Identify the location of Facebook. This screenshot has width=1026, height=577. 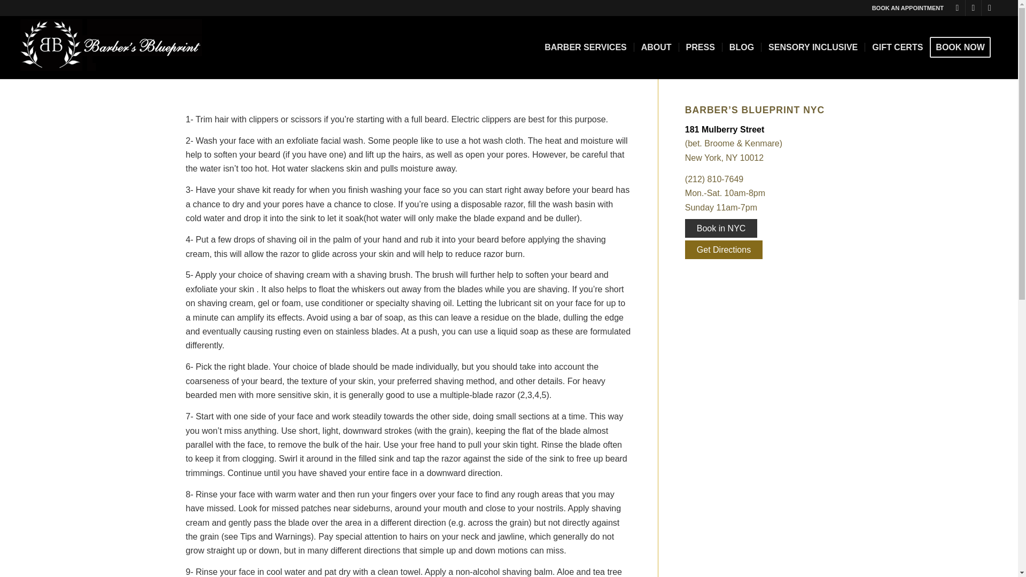
(973, 8).